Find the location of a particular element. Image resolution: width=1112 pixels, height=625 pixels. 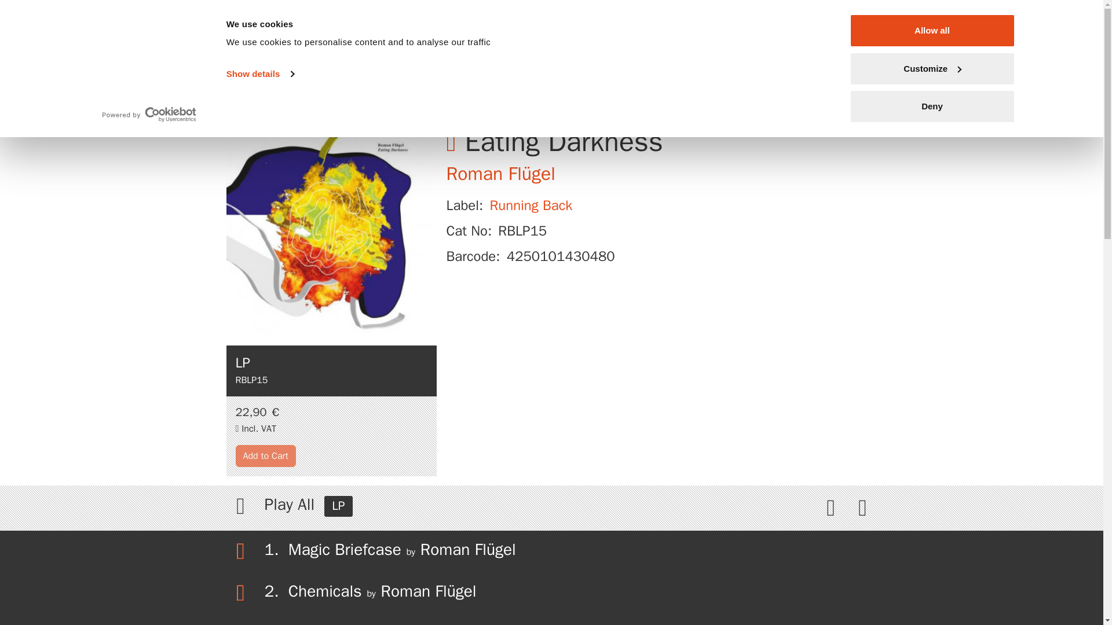

Deny is located at coordinates (931, 106).